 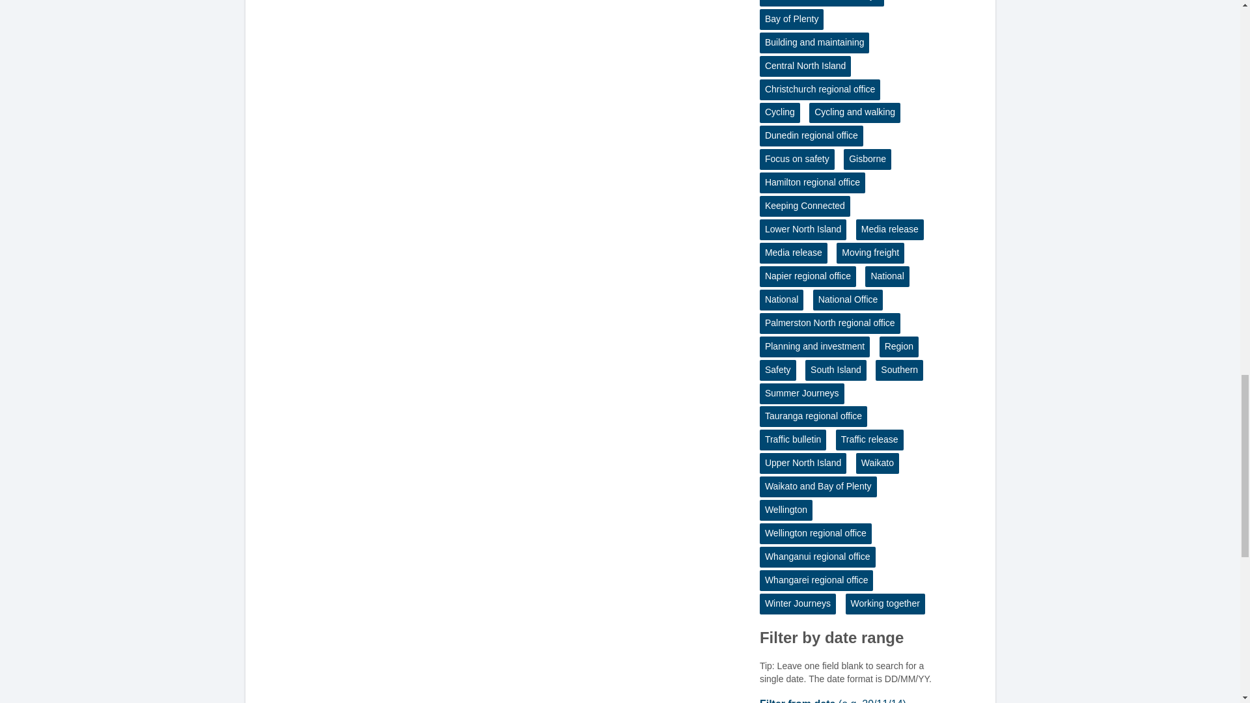 I want to click on View items tagged Bay of Plenty, so click(x=792, y=20).